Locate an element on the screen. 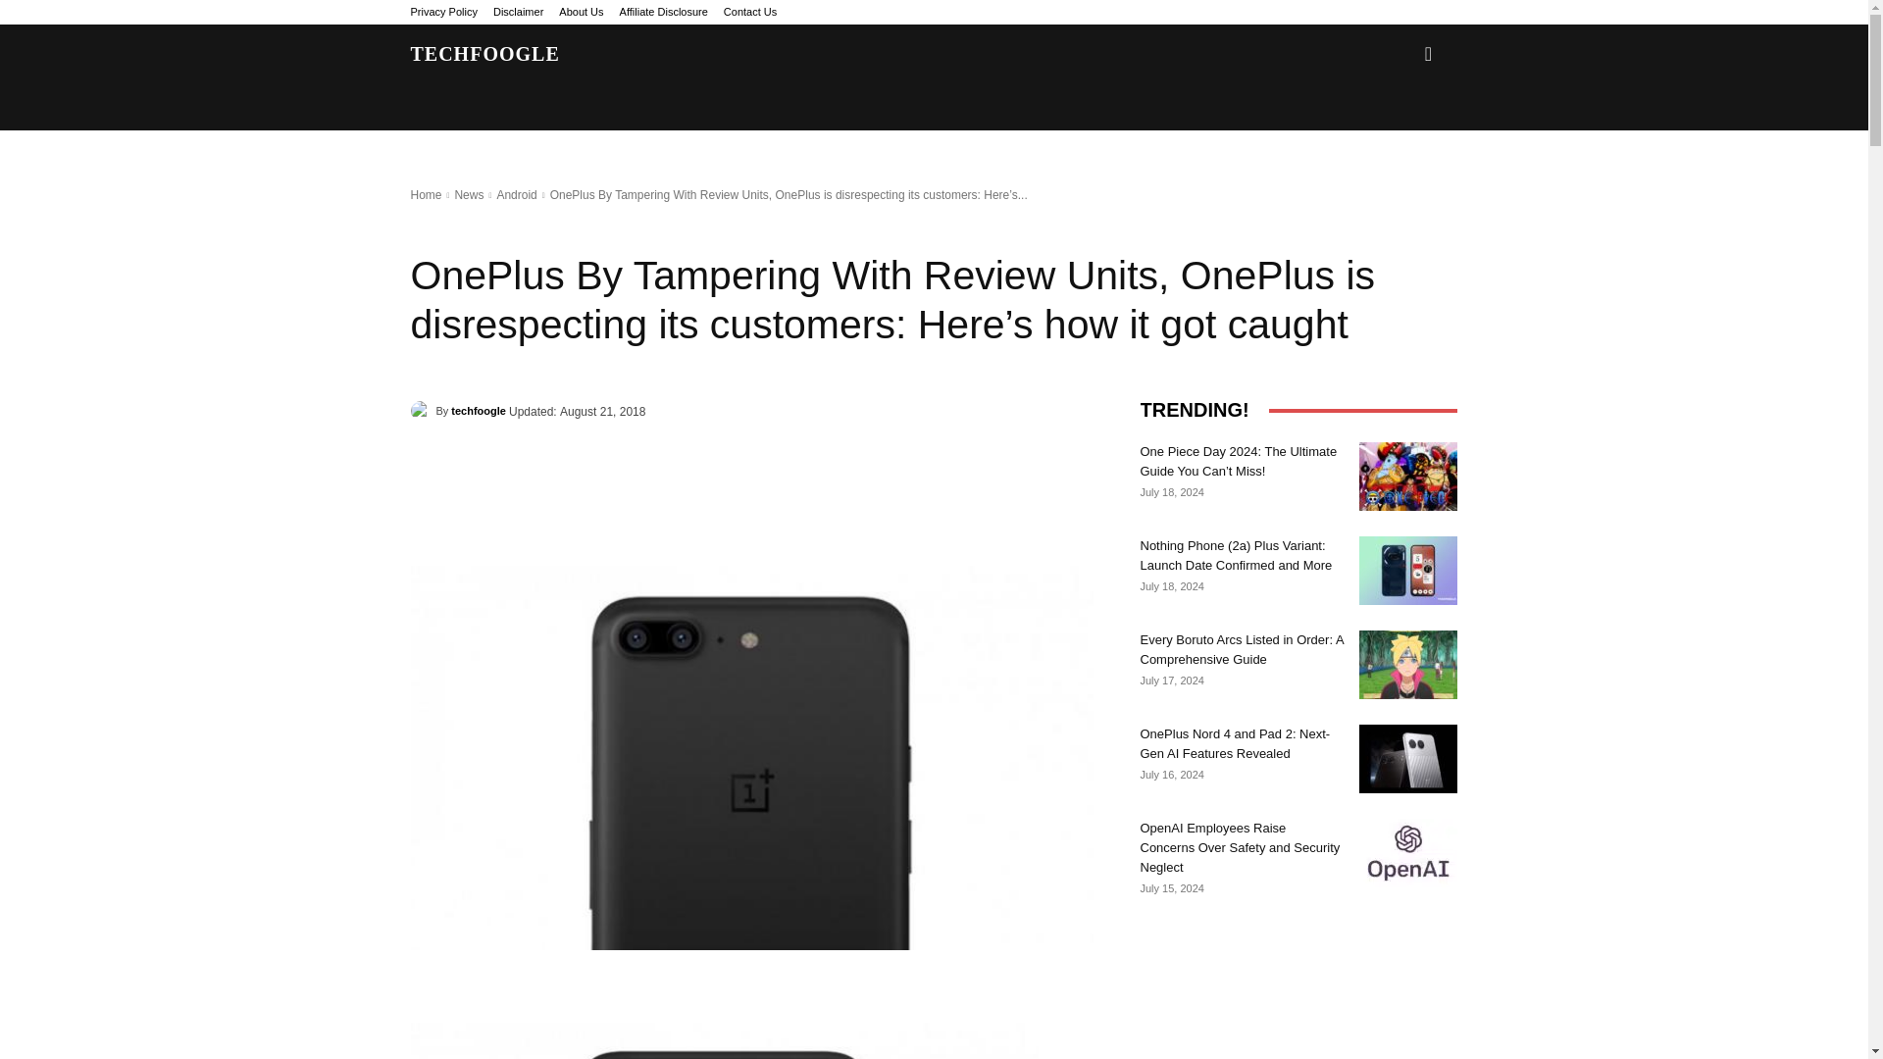 Image resolution: width=1883 pixels, height=1059 pixels. About Us is located at coordinates (581, 12).